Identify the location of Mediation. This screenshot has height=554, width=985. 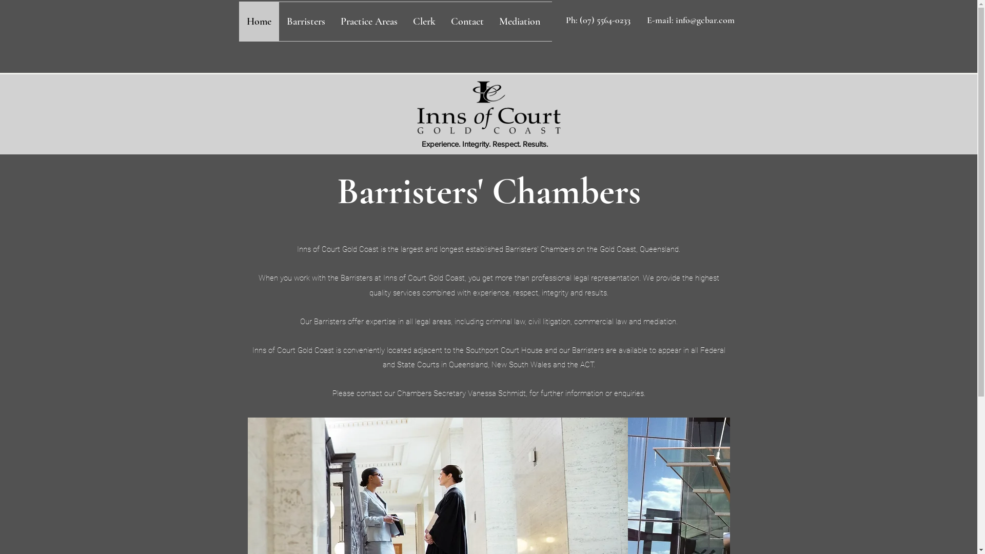
(520, 22).